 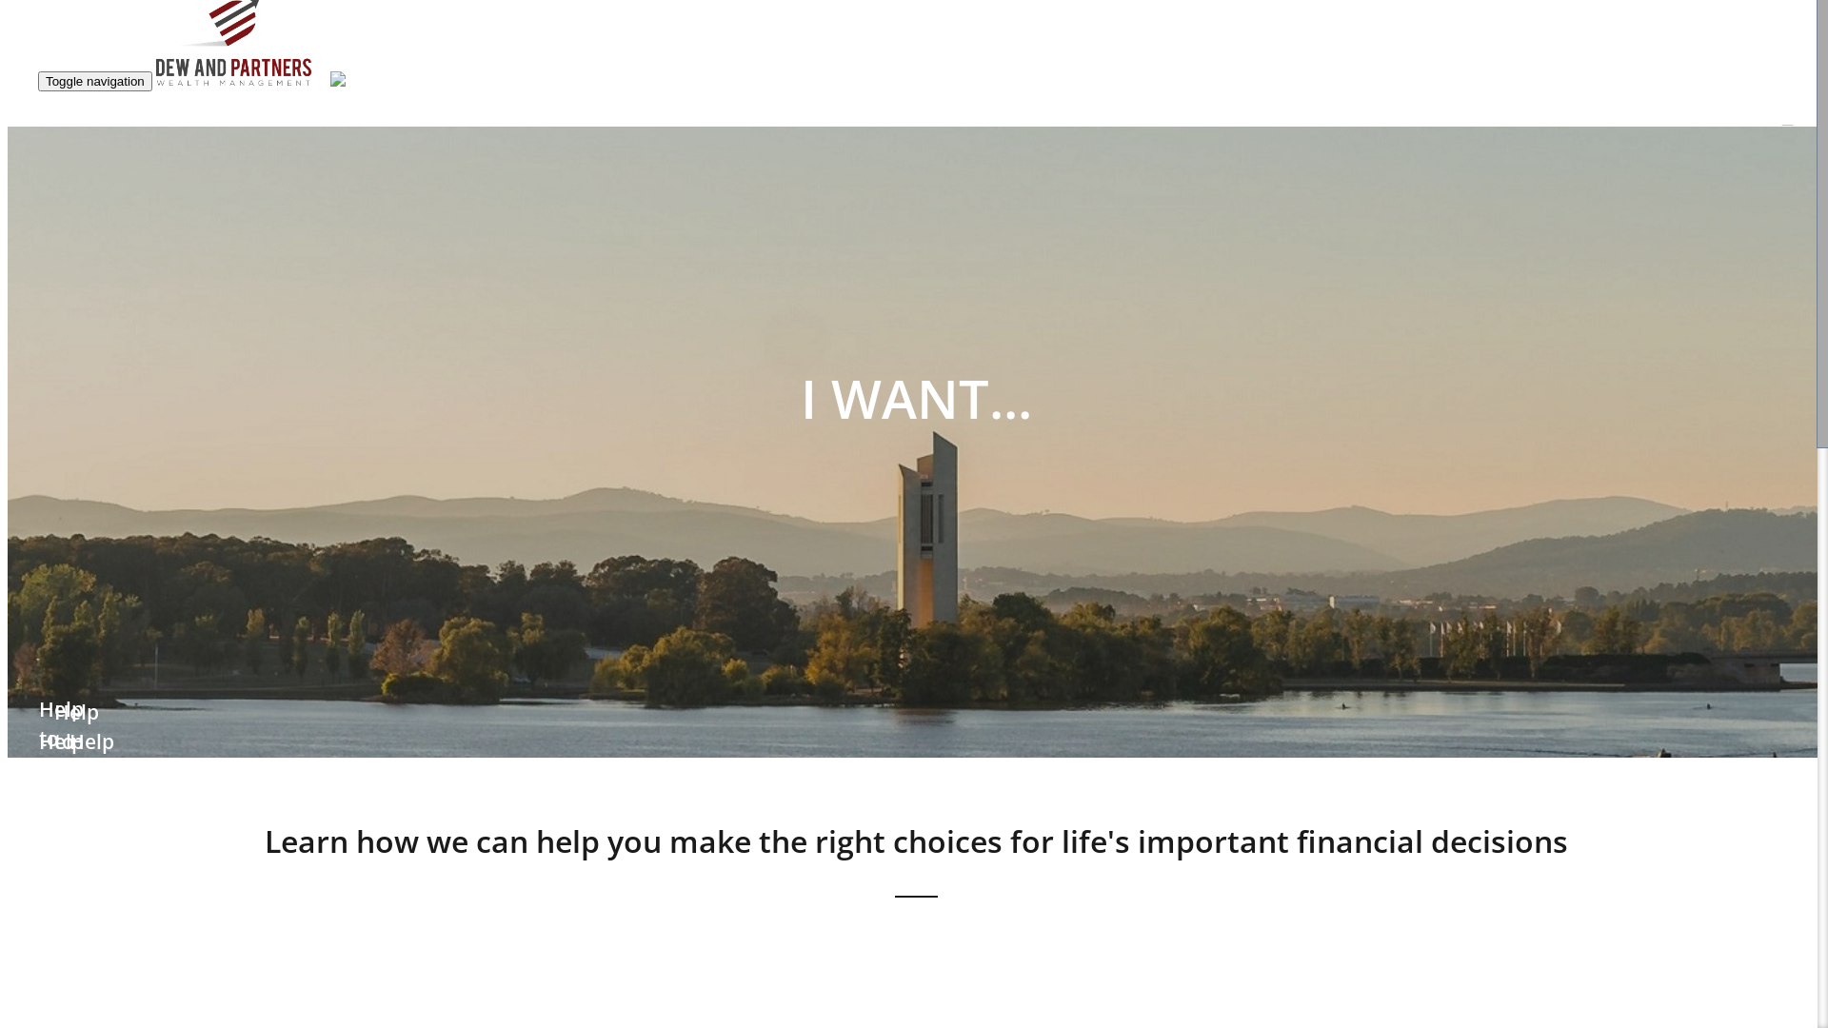 I want to click on Contact us, so click(x=1426, y=715).